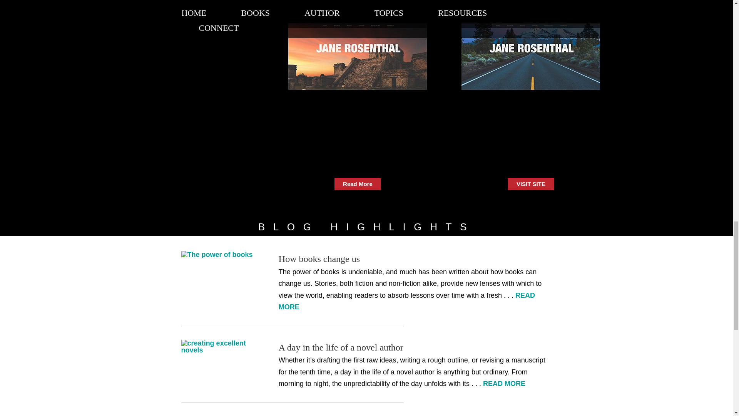  Describe the element at coordinates (319, 258) in the screenshot. I see `How books change us` at that location.